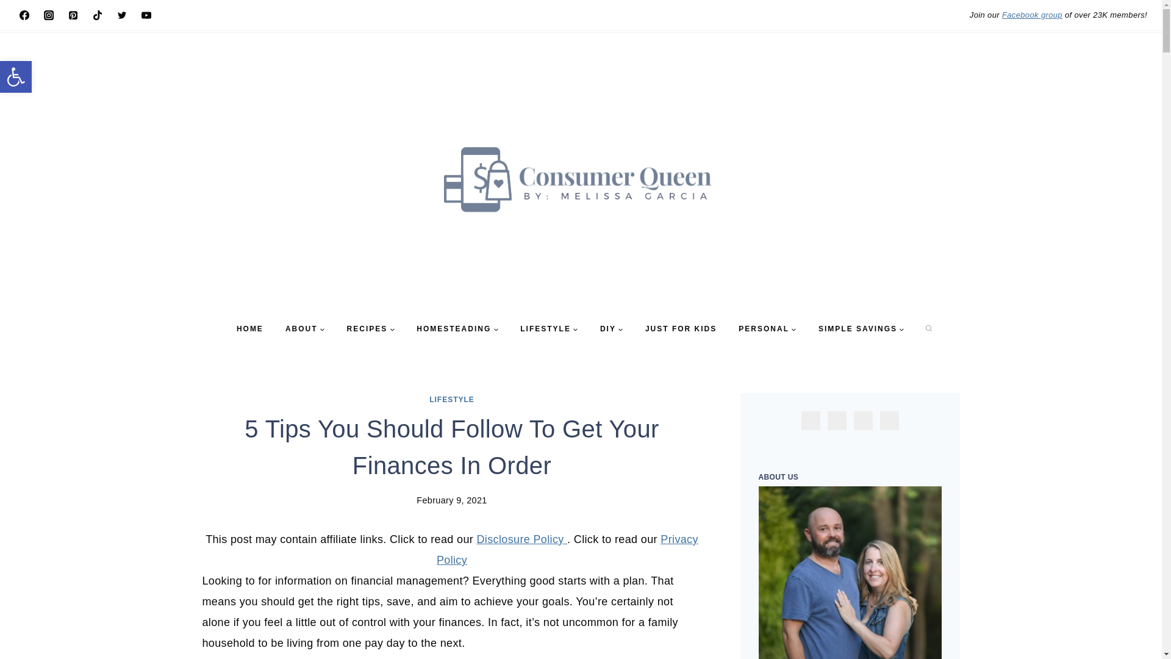 The width and height of the screenshot is (1171, 659). Describe the element at coordinates (1032, 15) in the screenshot. I see `Facebook group` at that location.